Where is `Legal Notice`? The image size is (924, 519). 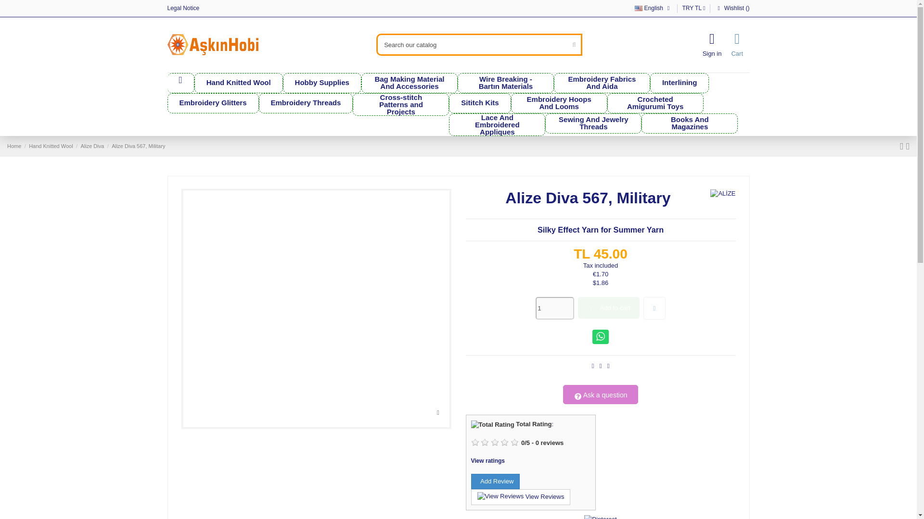 Legal Notice is located at coordinates (183, 8).